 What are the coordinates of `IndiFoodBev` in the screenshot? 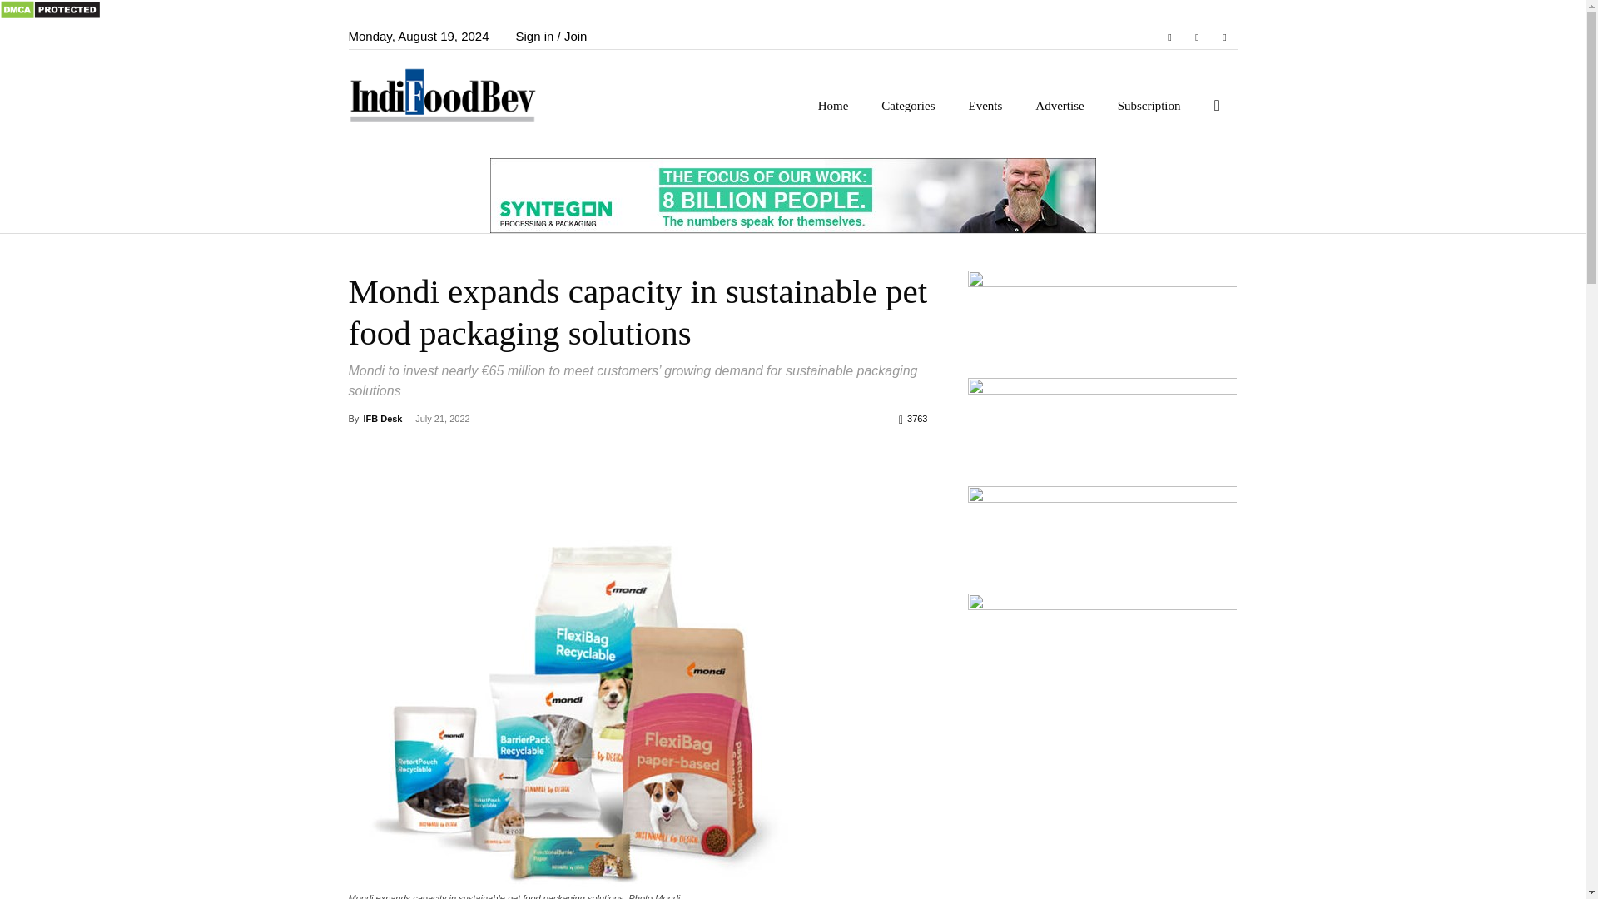 It's located at (452, 93).